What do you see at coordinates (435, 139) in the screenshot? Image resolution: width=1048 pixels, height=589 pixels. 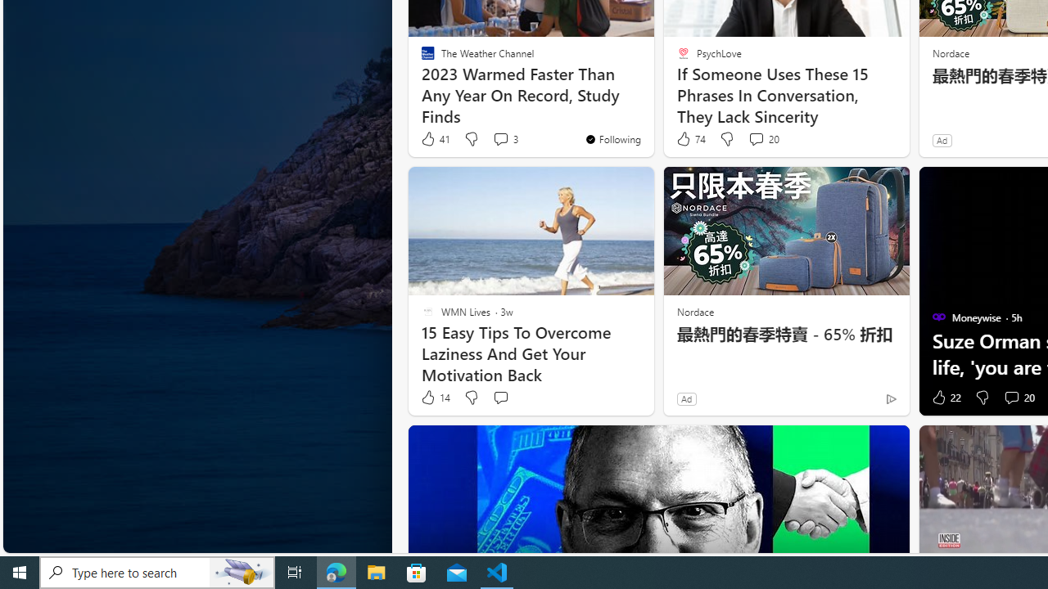 I see `41 Like` at bounding box center [435, 139].